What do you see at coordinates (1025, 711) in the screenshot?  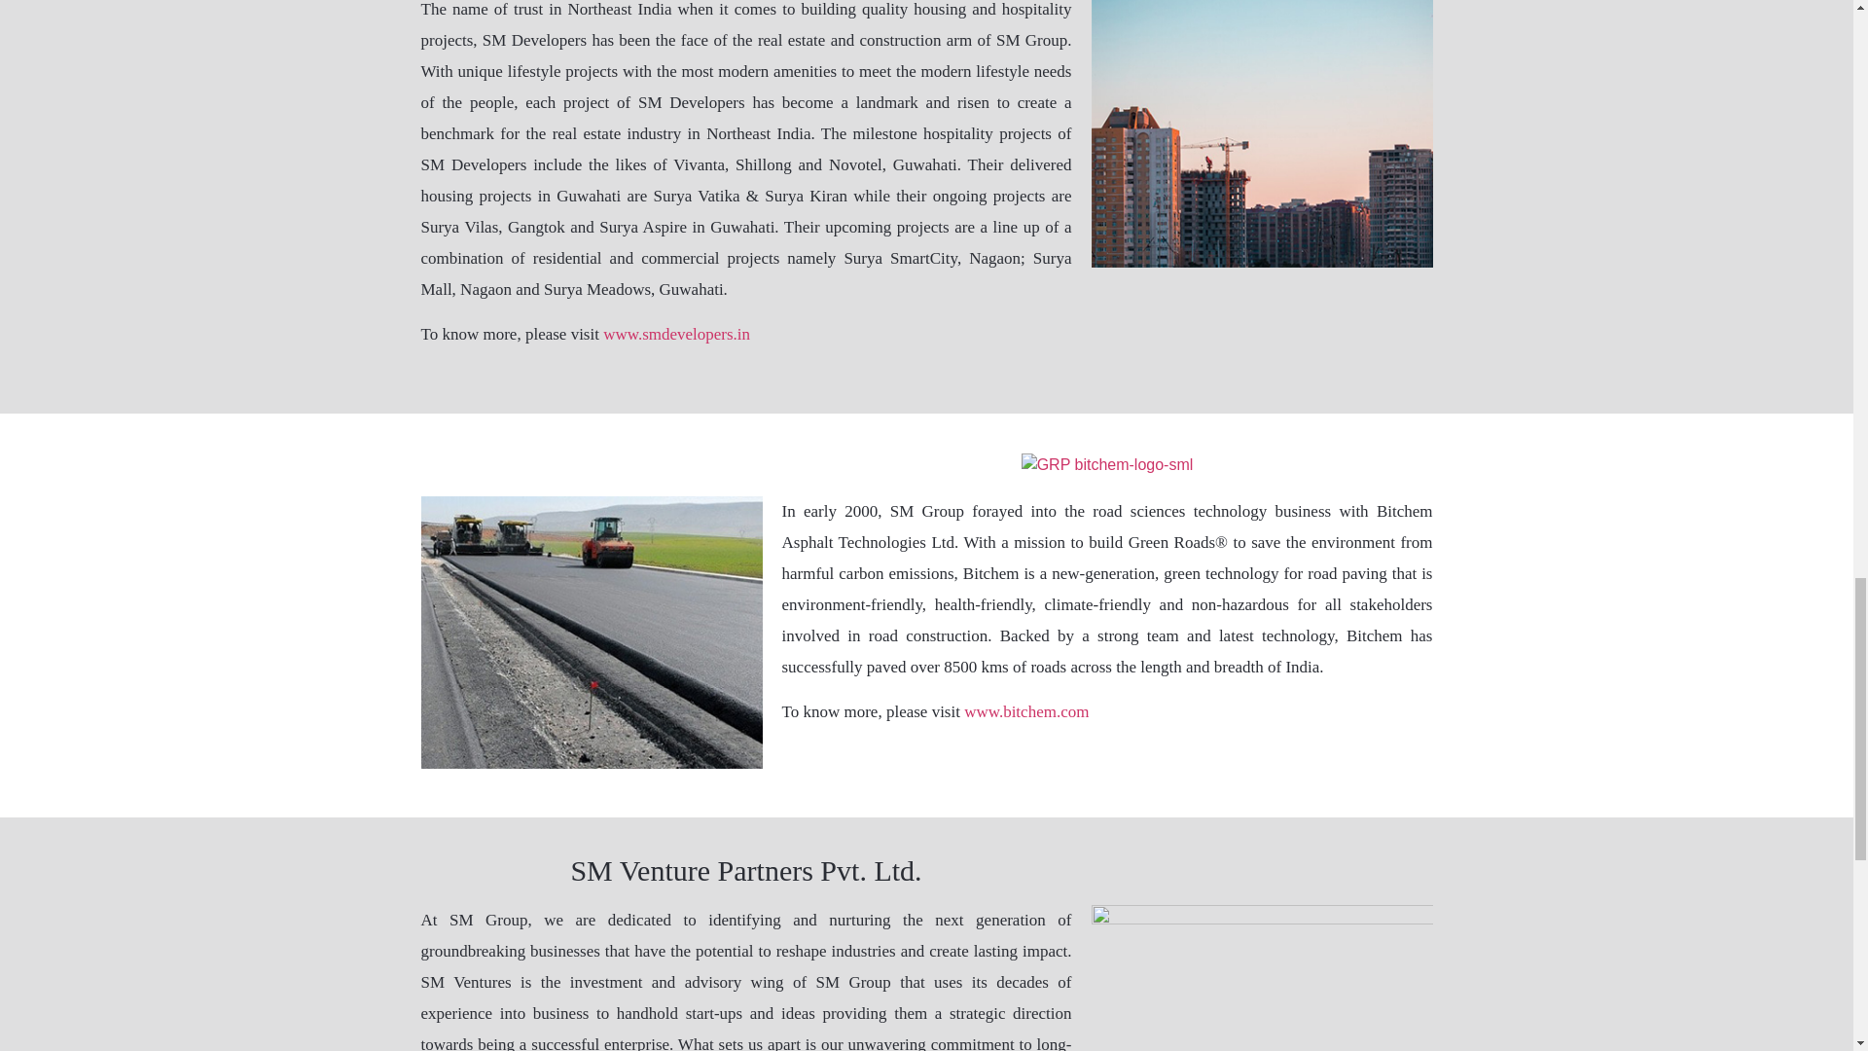 I see `www.bitchem.com` at bounding box center [1025, 711].